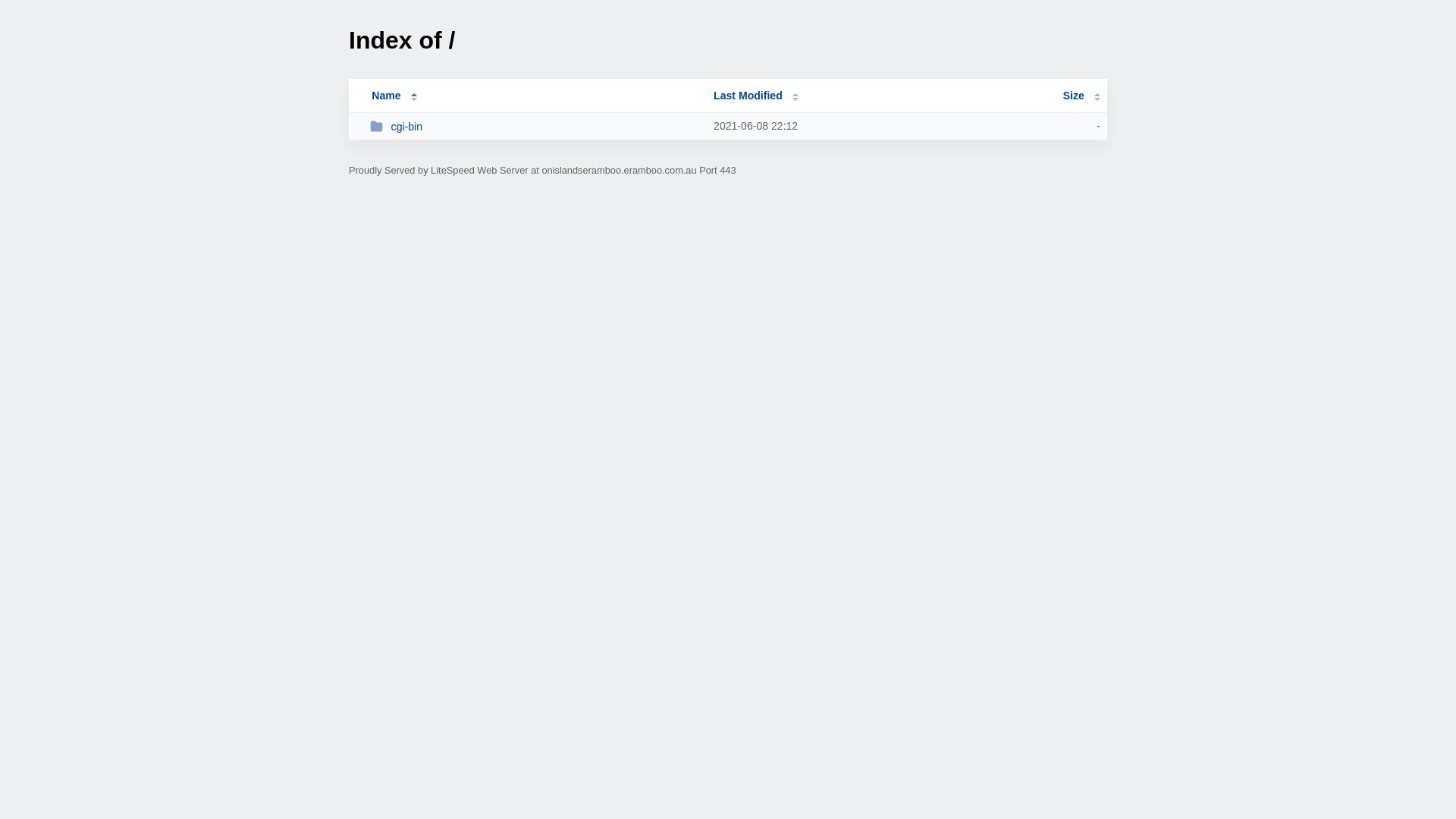 The width and height of the screenshot is (1456, 819). What do you see at coordinates (386, 96) in the screenshot?
I see `Name` at bounding box center [386, 96].